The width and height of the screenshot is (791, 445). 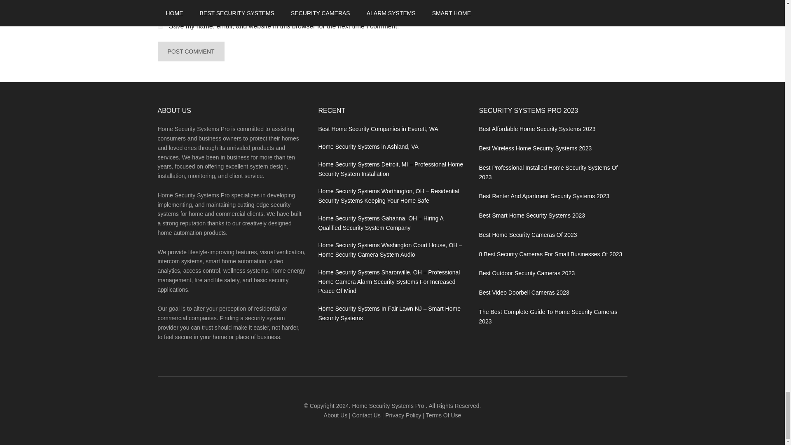 What do you see at coordinates (548, 172) in the screenshot?
I see `Best Professional Installed Home Security Systems Of 2023` at bounding box center [548, 172].